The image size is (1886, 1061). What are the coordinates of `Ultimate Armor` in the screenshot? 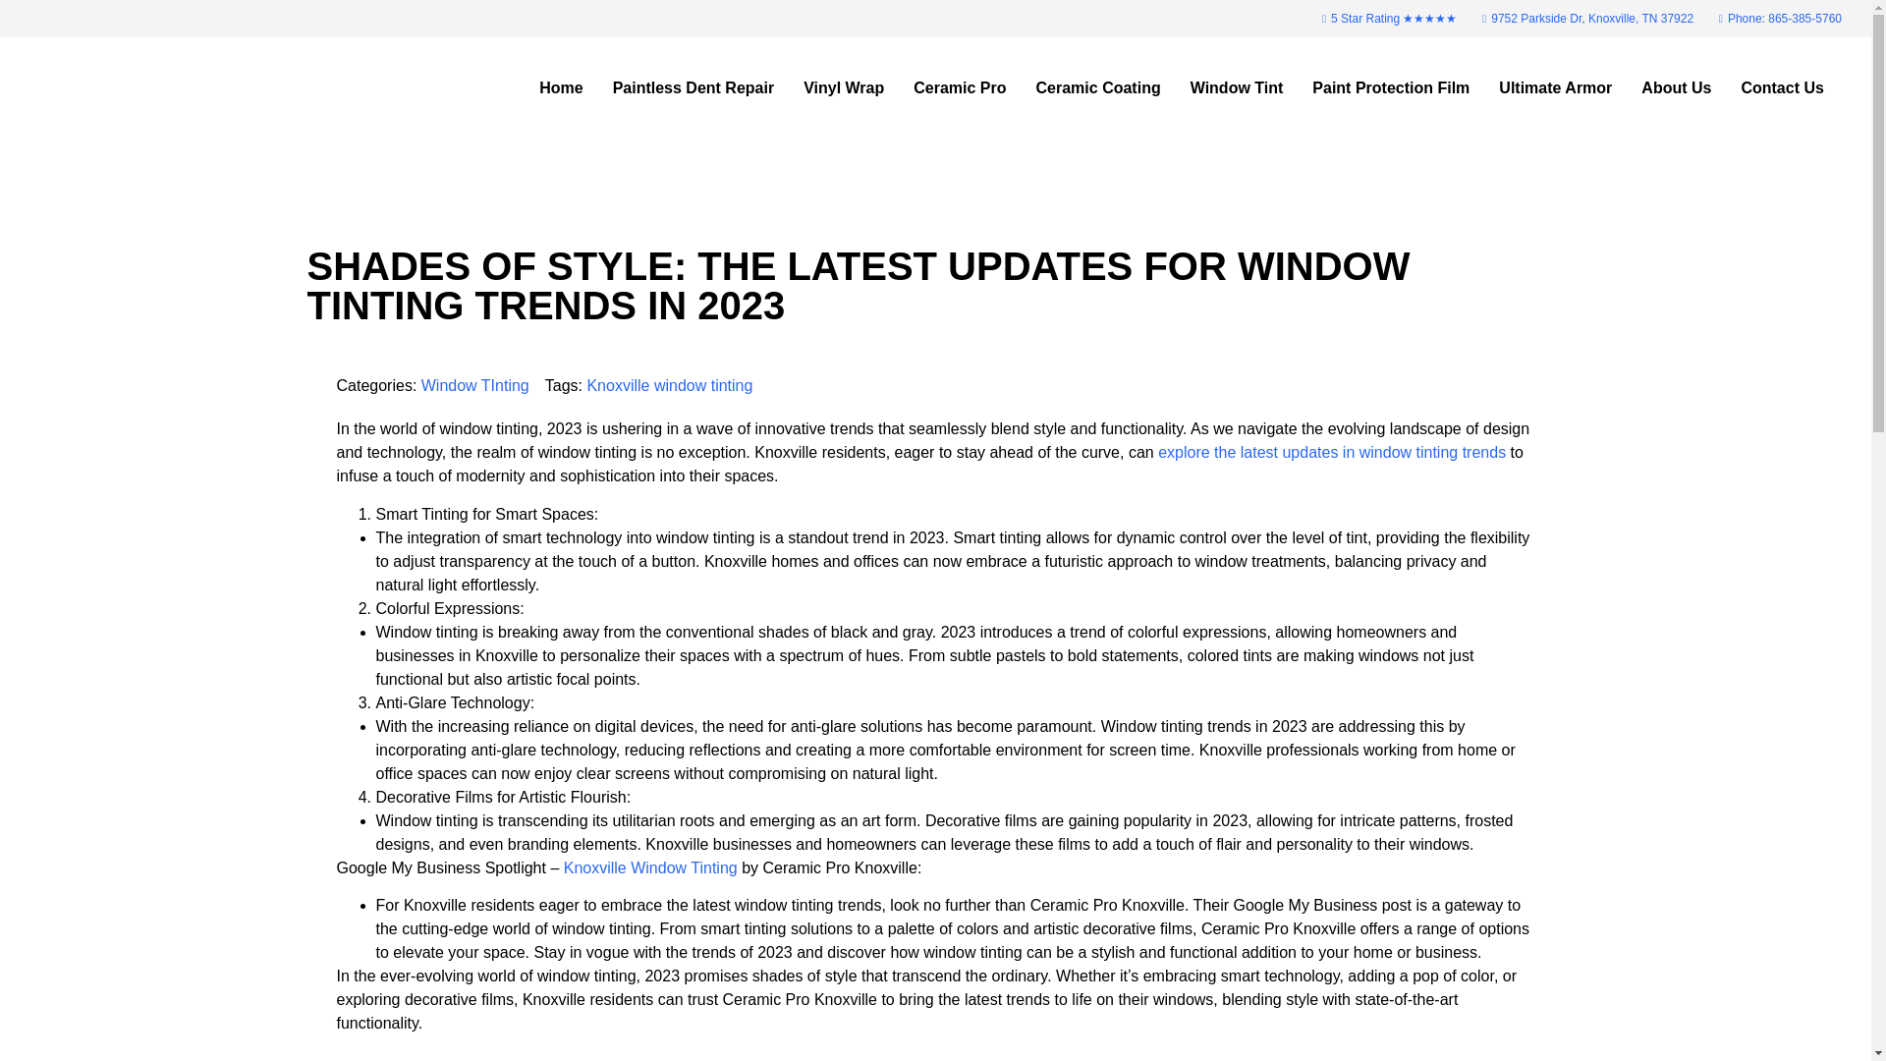 It's located at (1556, 88).